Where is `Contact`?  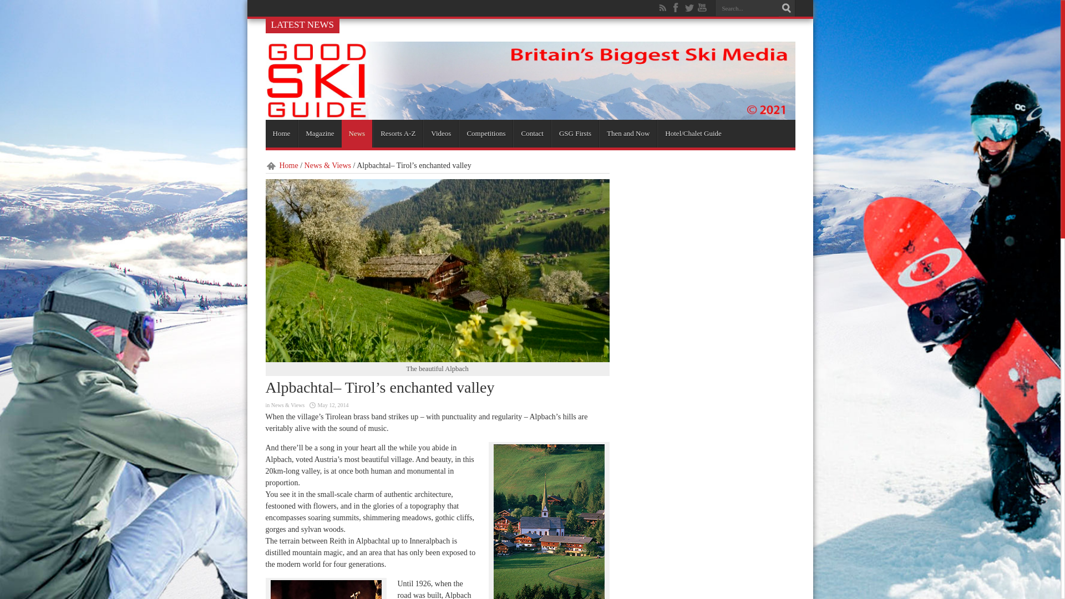
Contact is located at coordinates (531, 133).